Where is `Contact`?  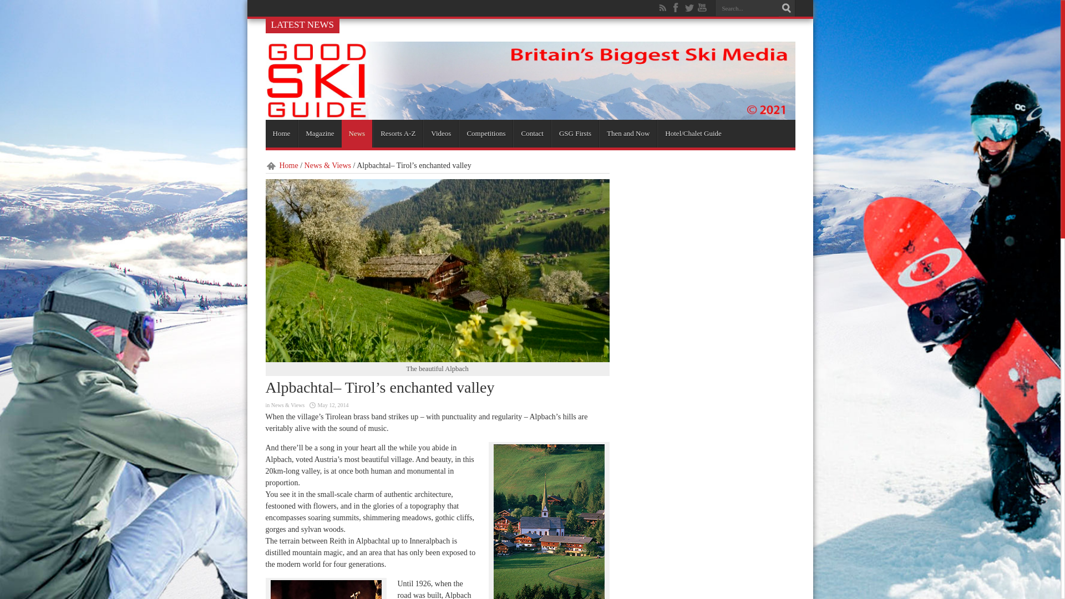
Contact is located at coordinates (531, 133).